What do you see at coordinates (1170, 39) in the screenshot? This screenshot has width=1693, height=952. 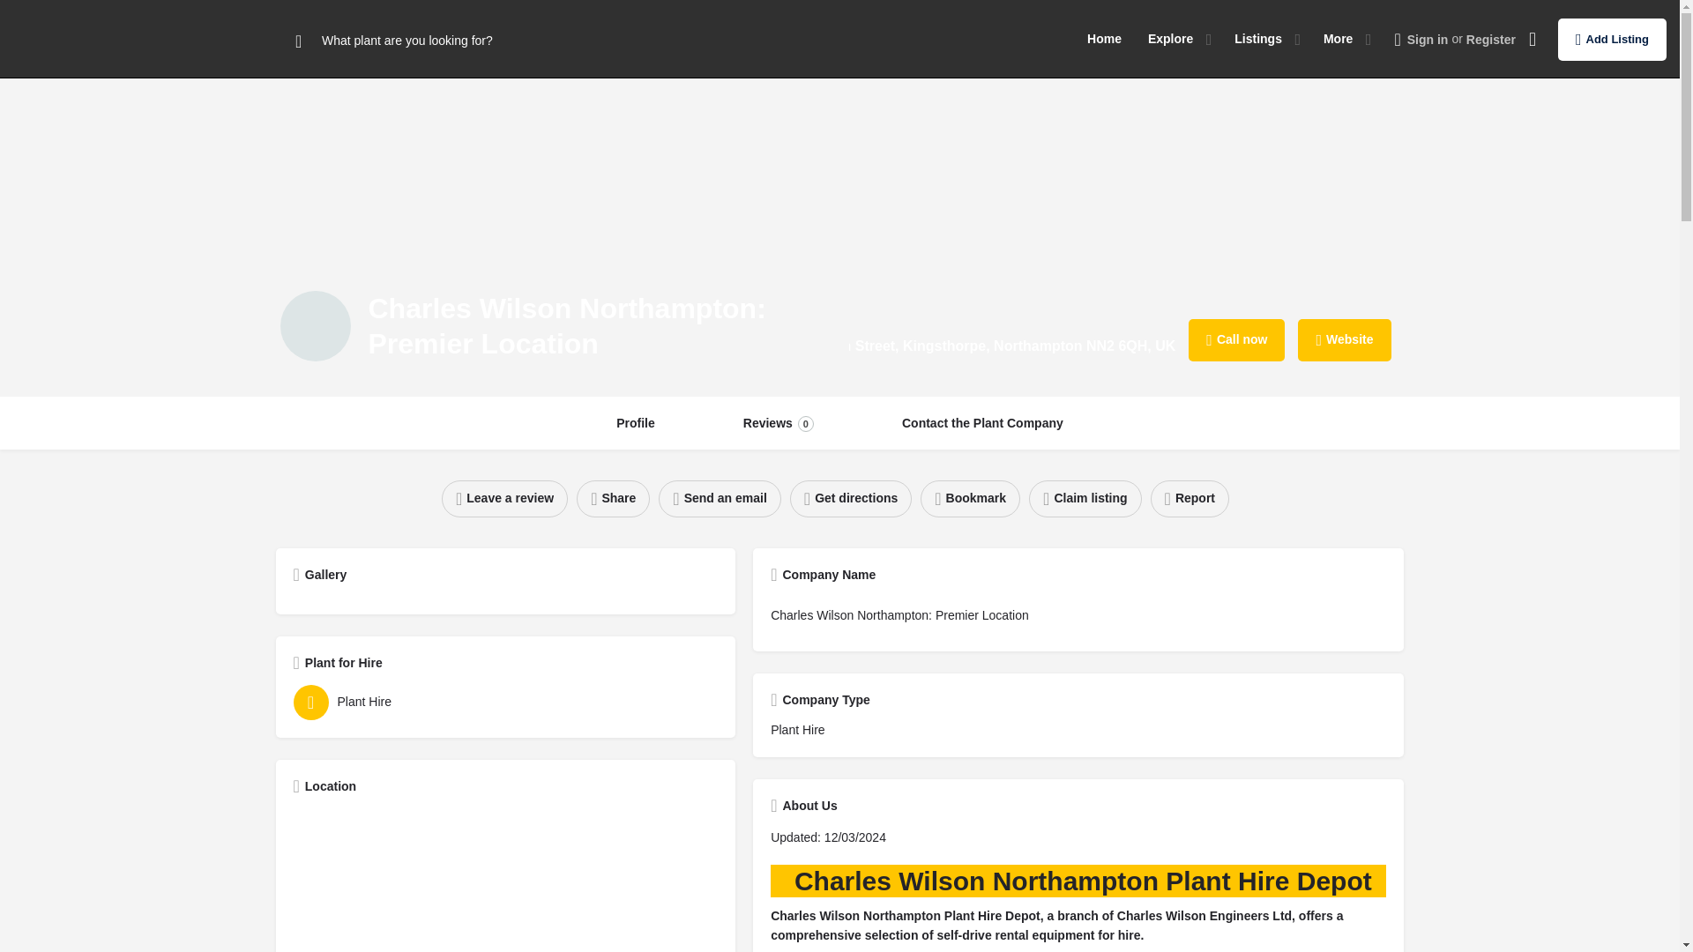 I see `Call now` at bounding box center [1170, 39].